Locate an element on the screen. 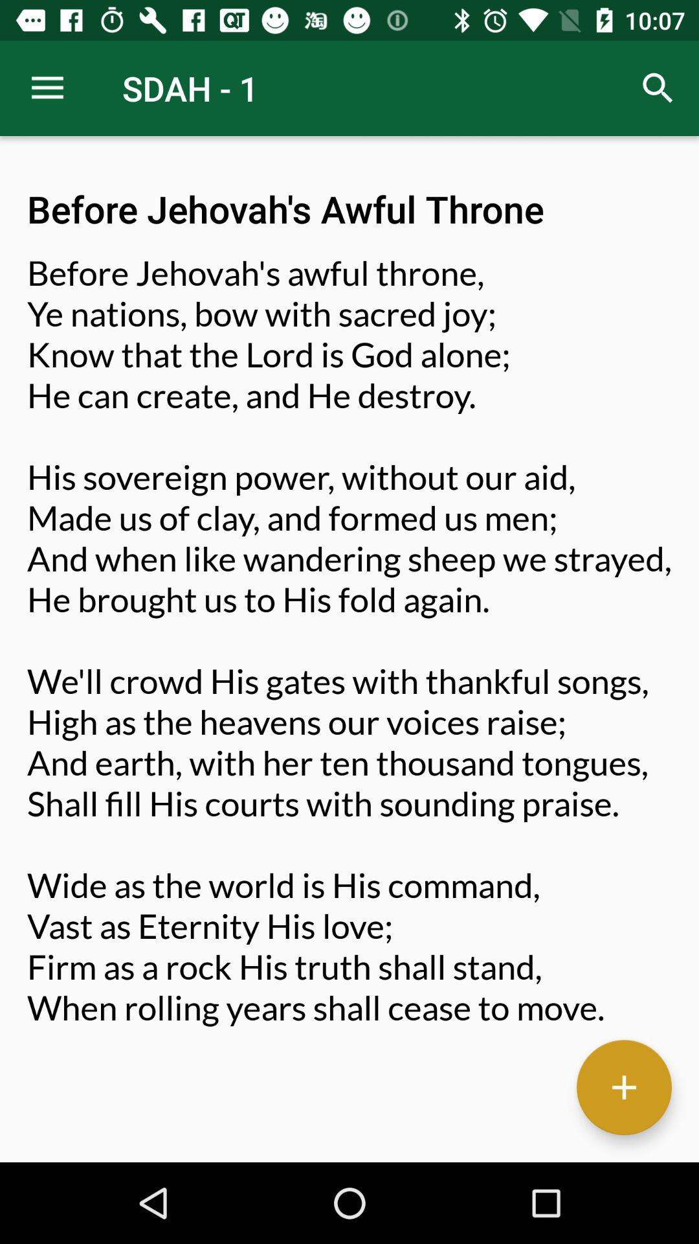 The height and width of the screenshot is (1244, 699). click the item to the left of the sdah - 1 item is located at coordinates (47, 88).